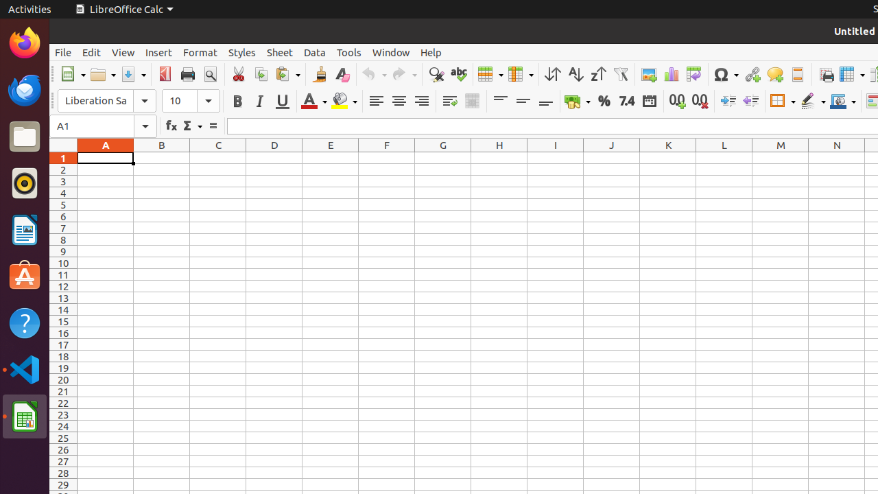  Describe the element at coordinates (314, 102) in the screenshot. I see `Font Color` at that location.